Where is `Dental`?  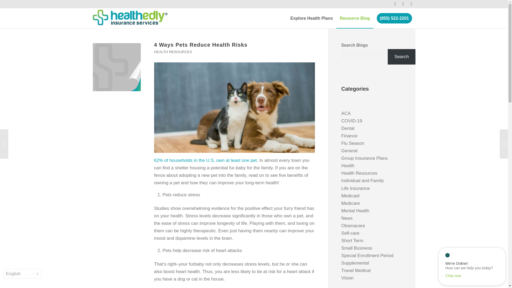
Dental is located at coordinates (348, 128).